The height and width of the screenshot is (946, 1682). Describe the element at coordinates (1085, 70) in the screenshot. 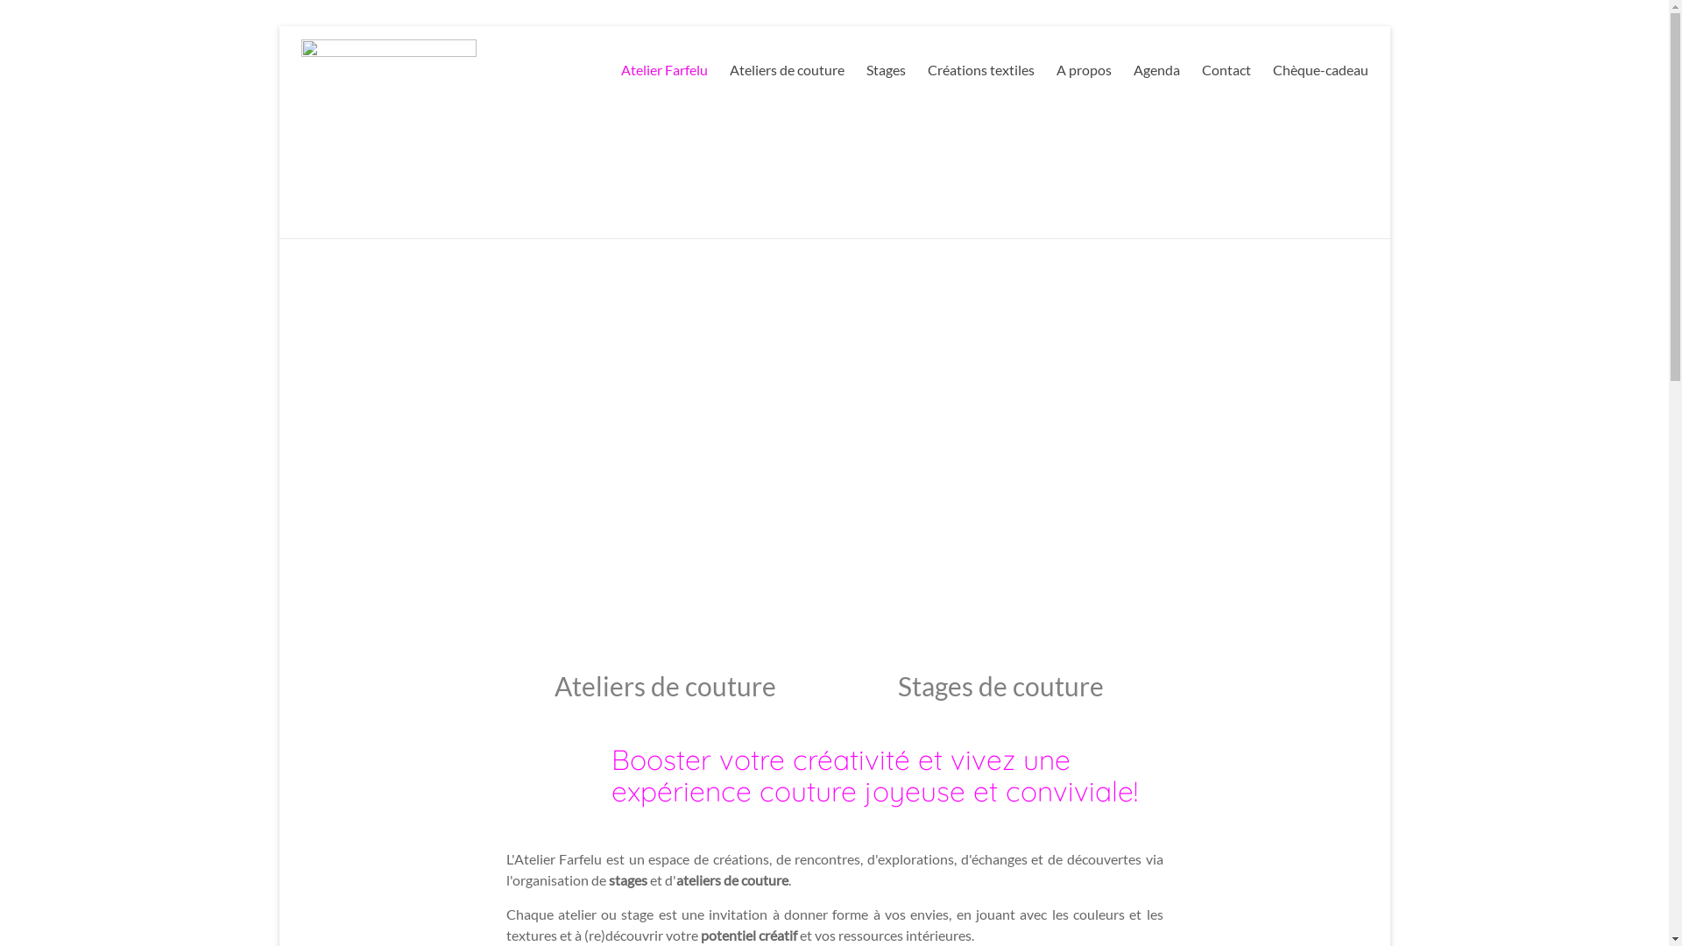

I see `A propos` at that location.